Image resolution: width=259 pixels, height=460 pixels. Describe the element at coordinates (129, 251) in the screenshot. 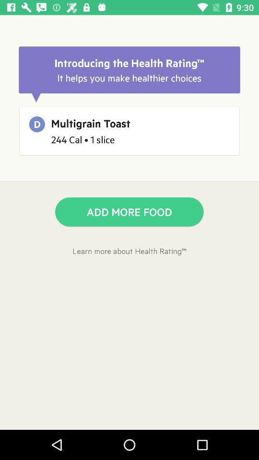

I see `turn on the learn more about` at that location.